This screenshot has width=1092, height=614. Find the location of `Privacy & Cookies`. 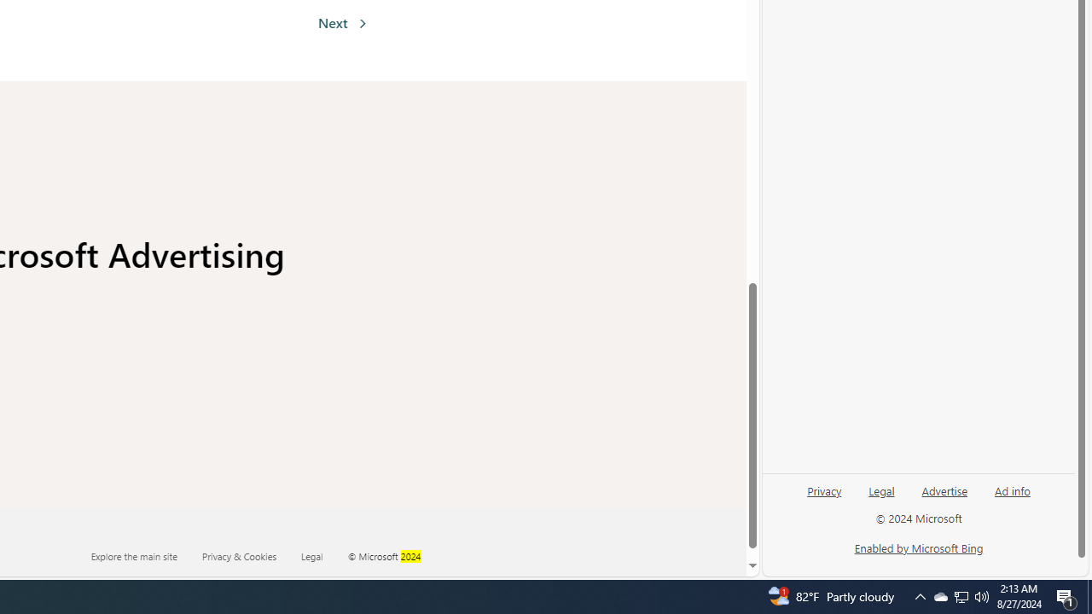

Privacy & Cookies is located at coordinates (250, 556).